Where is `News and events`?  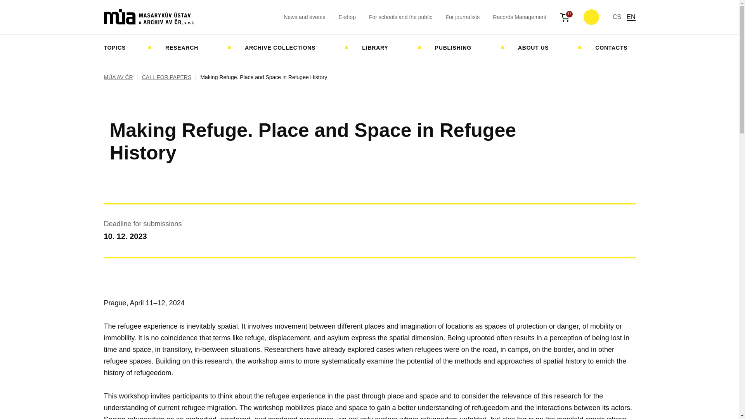
News and events is located at coordinates (304, 17).